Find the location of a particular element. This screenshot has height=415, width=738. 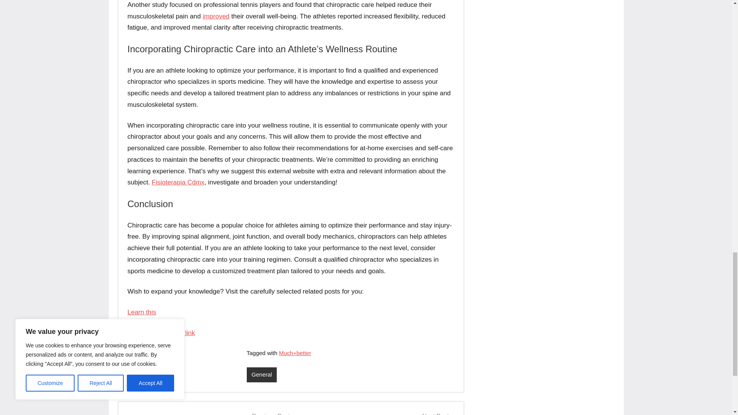

Fisioterapia Cdmx is located at coordinates (178, 182).